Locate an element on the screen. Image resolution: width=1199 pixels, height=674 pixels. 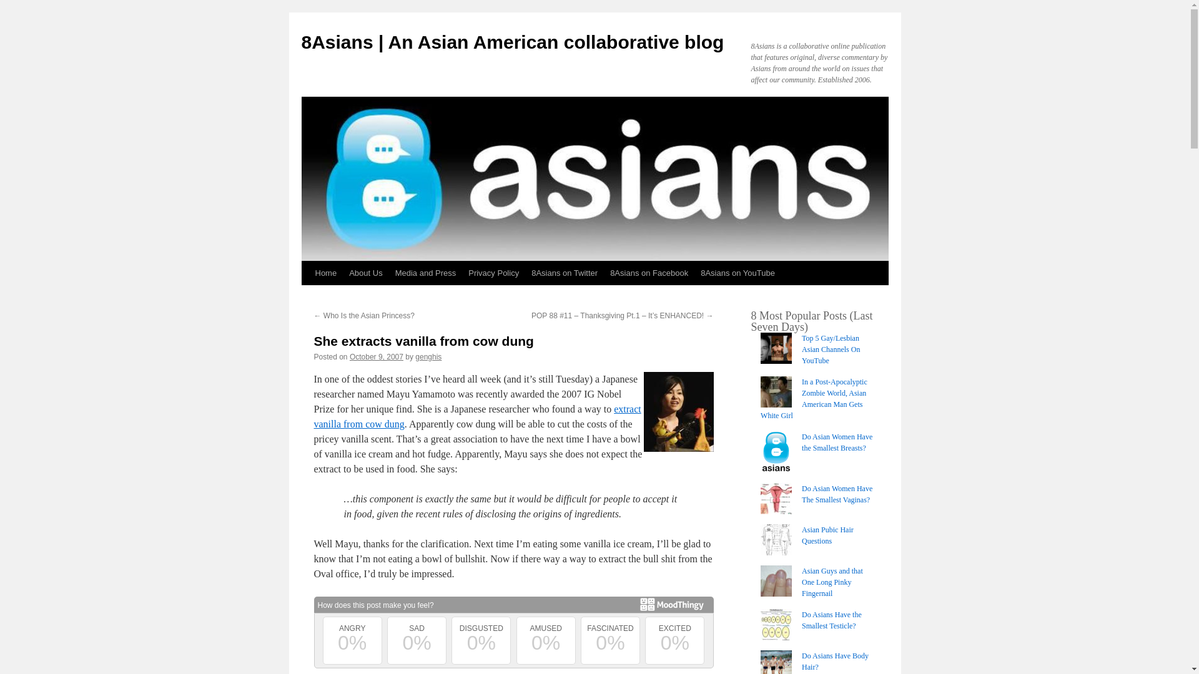
Do Asian Women Have the Smallest Breasts? is located at coordinates (837, 442).